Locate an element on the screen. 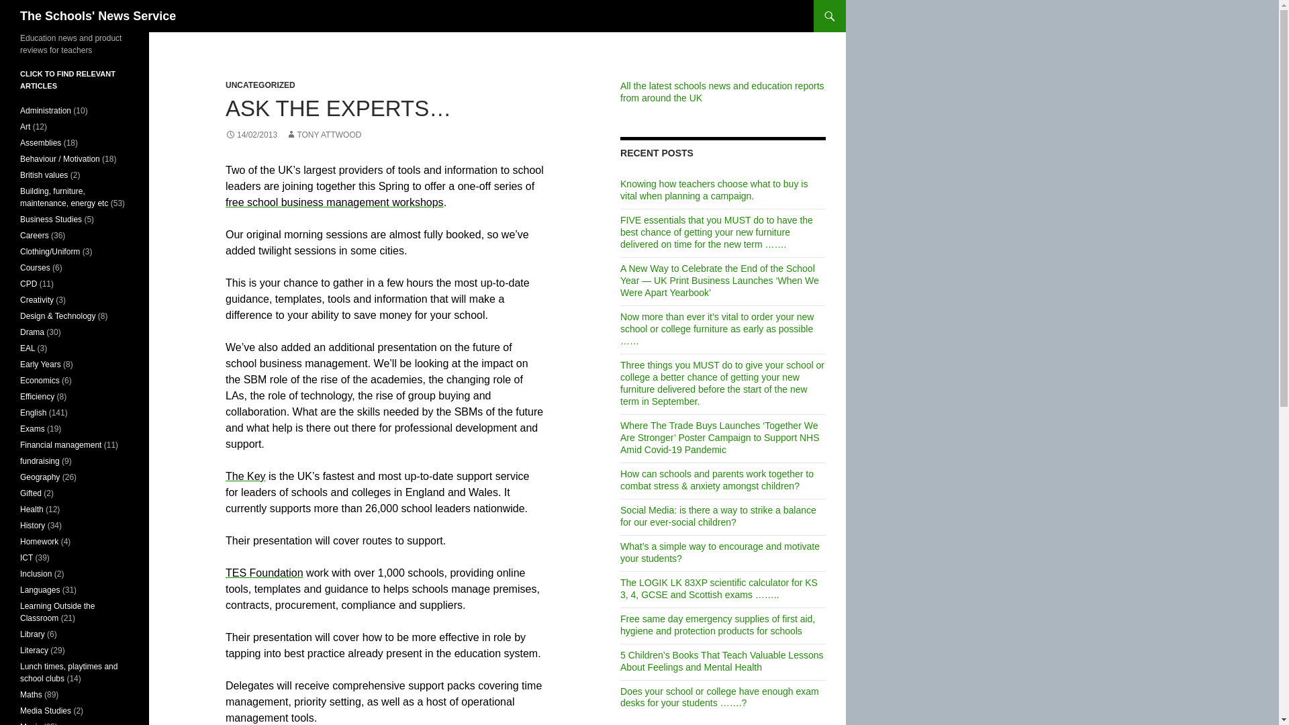 The image size is (1289, 725). UK Education News is located at coordinates (722, 91).